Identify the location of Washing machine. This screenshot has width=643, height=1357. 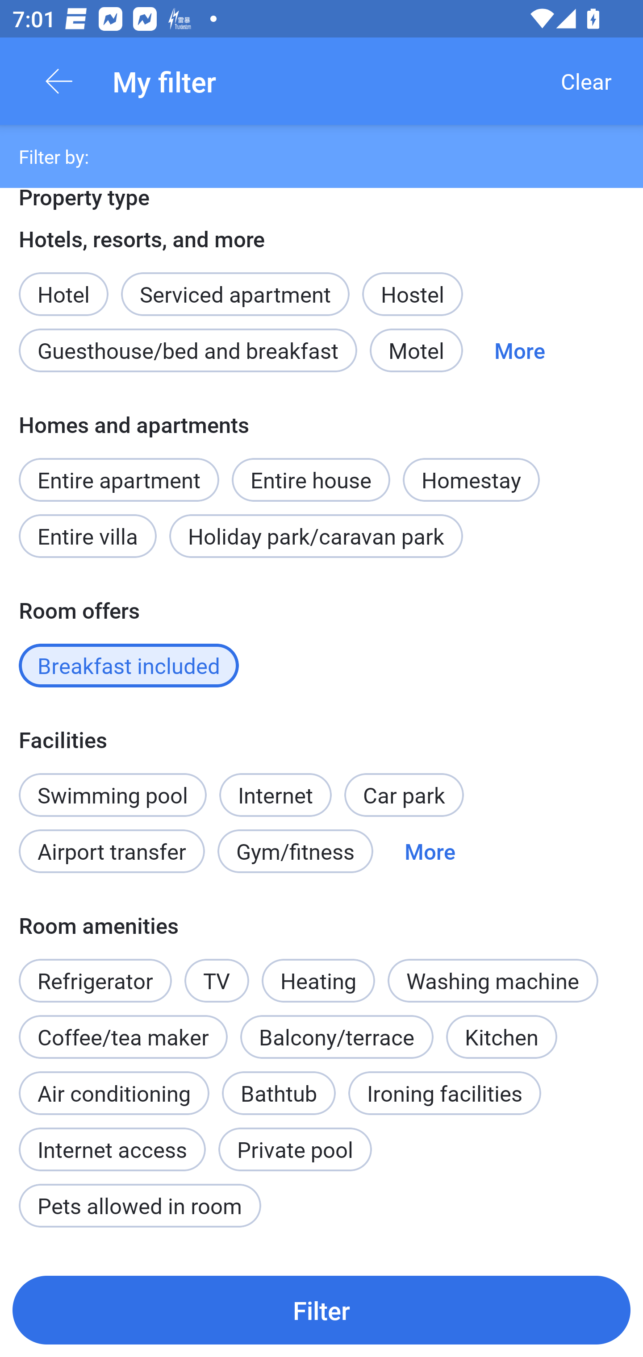
(493, 980).